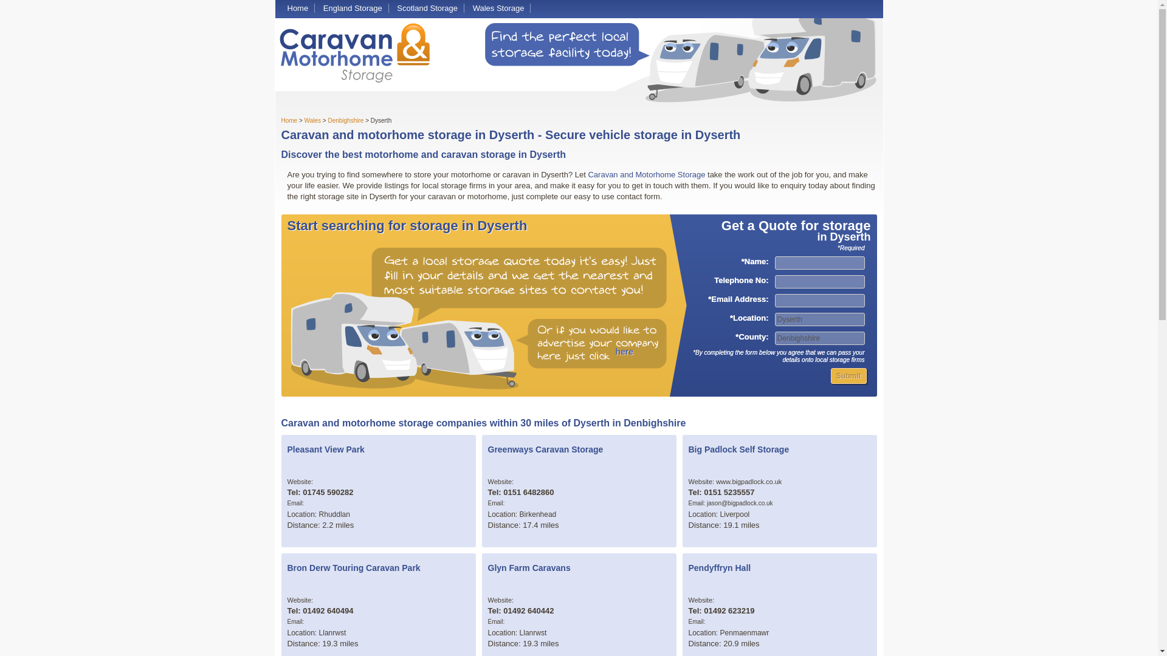 This screenshot has width=1167, height=656. What do you see at coordinates (345, 120) in the screenshot?
I see `Denbighshire` at bounding box center [345, 120].